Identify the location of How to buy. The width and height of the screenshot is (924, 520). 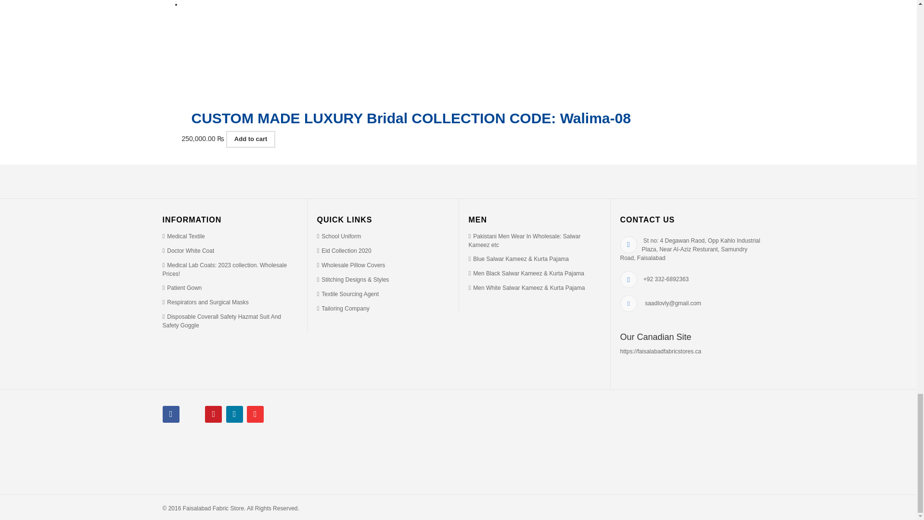
(184, 236).